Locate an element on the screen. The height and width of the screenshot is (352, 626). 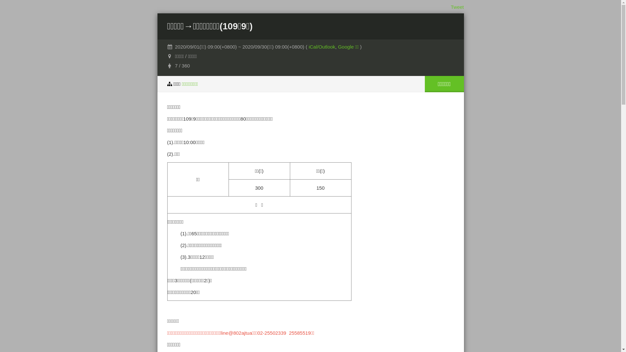
Tweet is located at coordinates (457, 7).